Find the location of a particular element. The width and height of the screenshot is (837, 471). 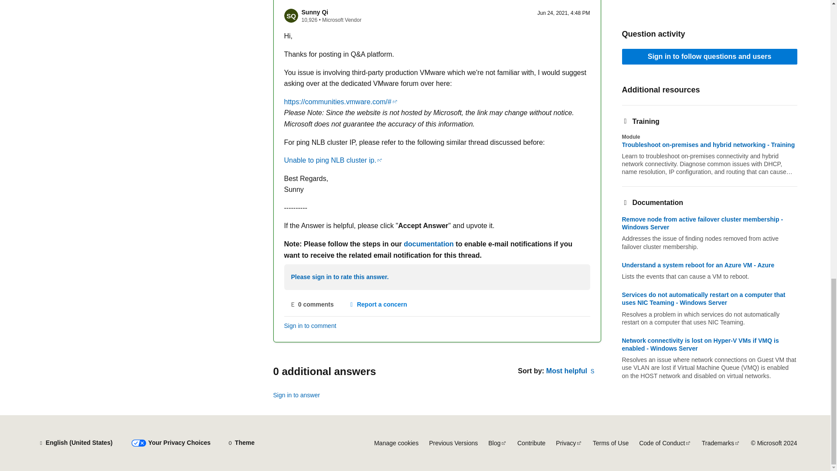

Reputation points is located at coordinates (310, 20).